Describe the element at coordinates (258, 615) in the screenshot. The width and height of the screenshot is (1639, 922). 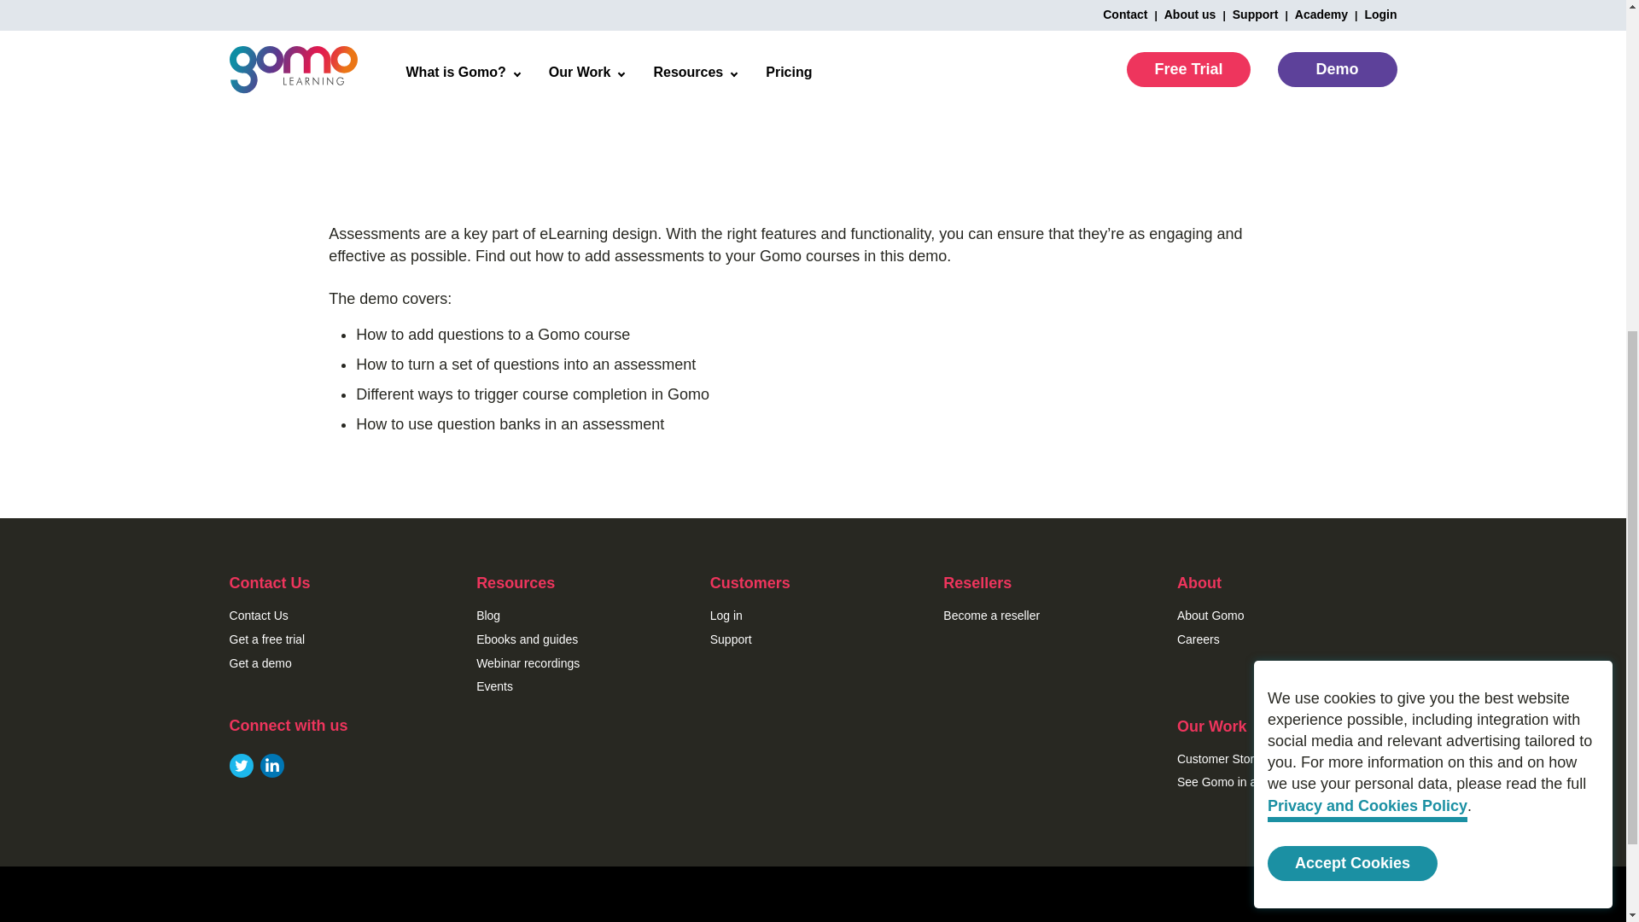
I see `Contact Us` at that location.